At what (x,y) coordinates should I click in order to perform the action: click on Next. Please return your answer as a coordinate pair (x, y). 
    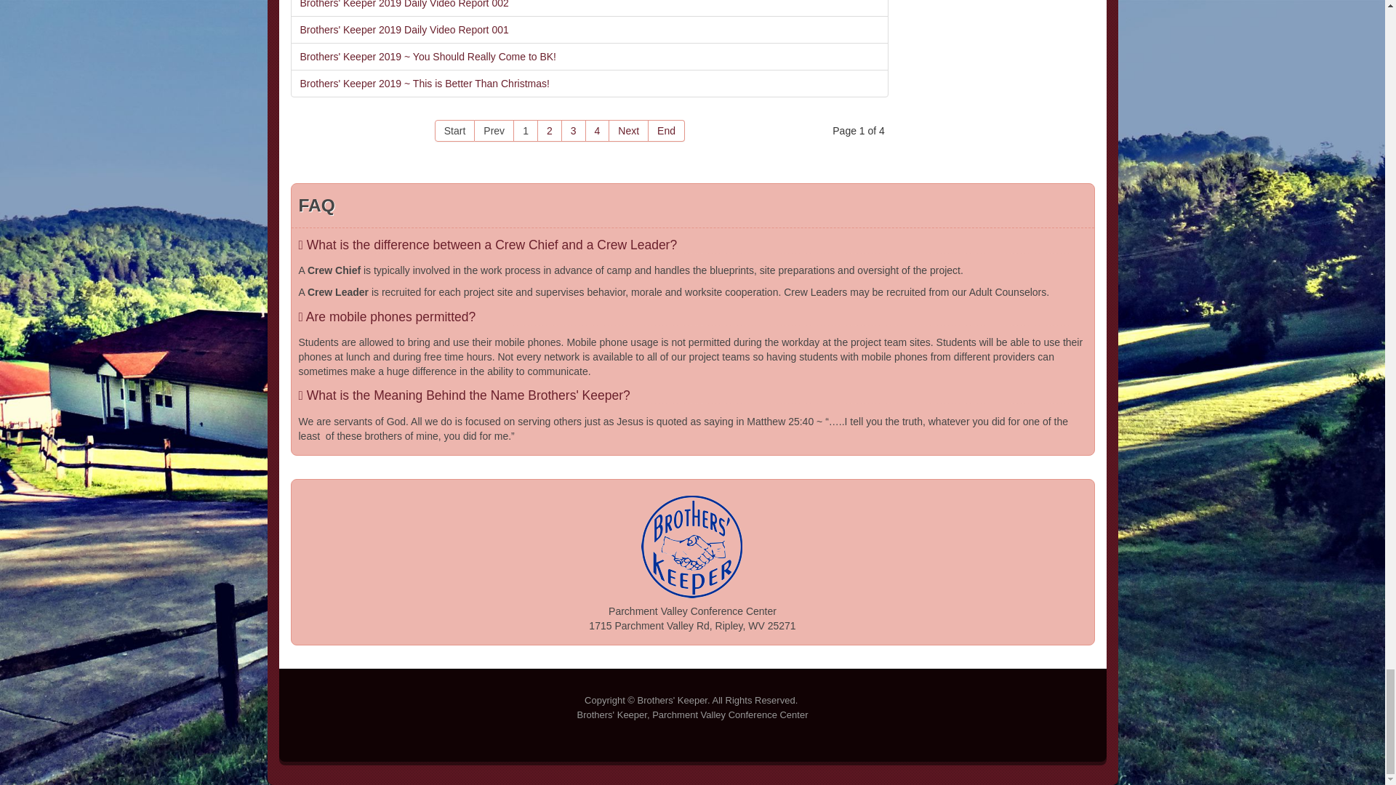
    Looking at the image, I should click on (628, 131).